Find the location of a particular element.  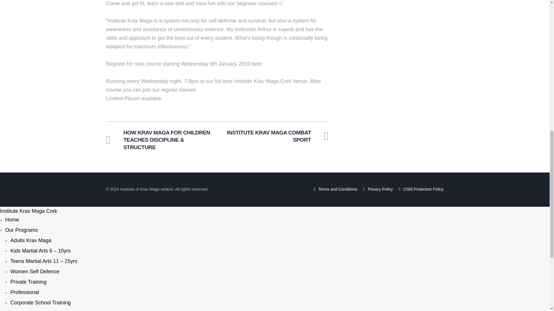

Privacy Policy is located at coordinates (380, 189).